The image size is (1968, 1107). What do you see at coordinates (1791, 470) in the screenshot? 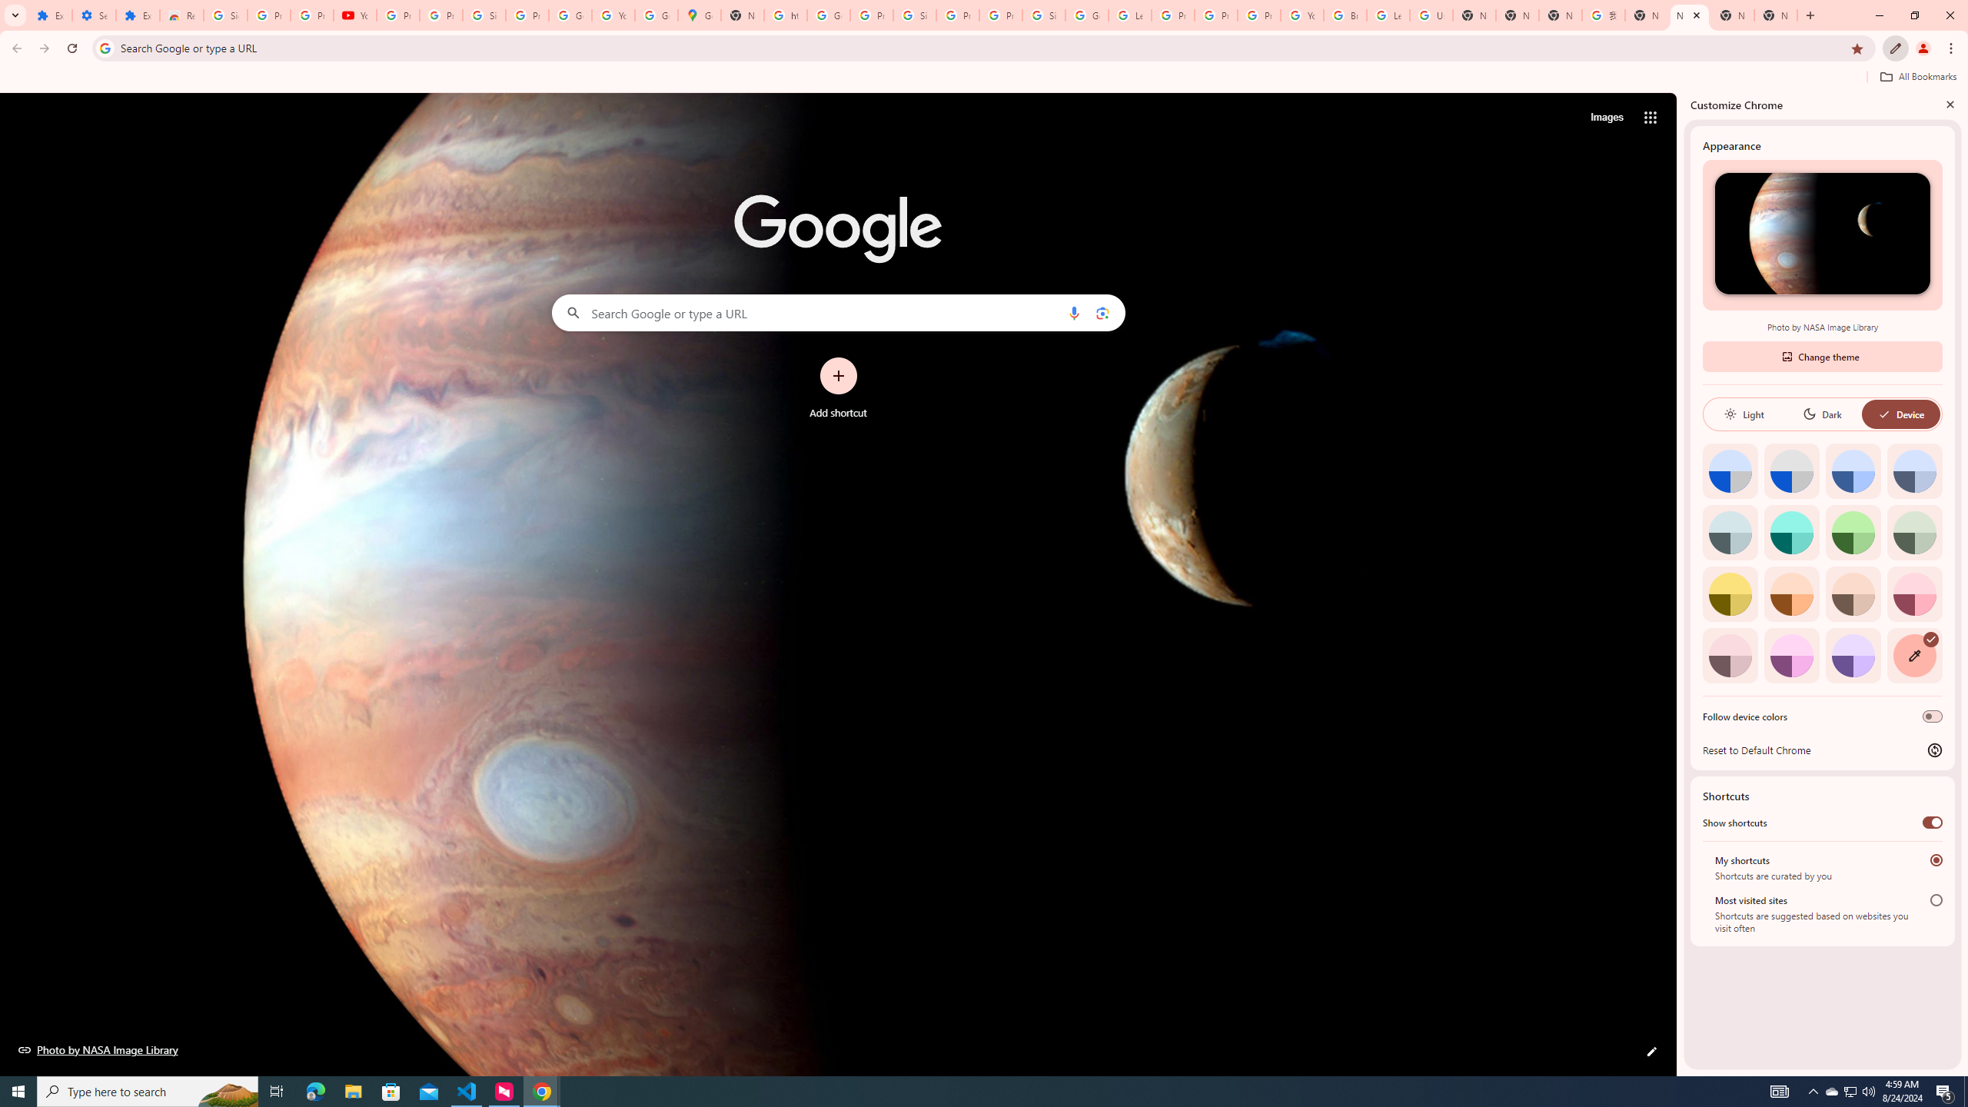
I see `Grey default color` at bounding box center [1791, 470].